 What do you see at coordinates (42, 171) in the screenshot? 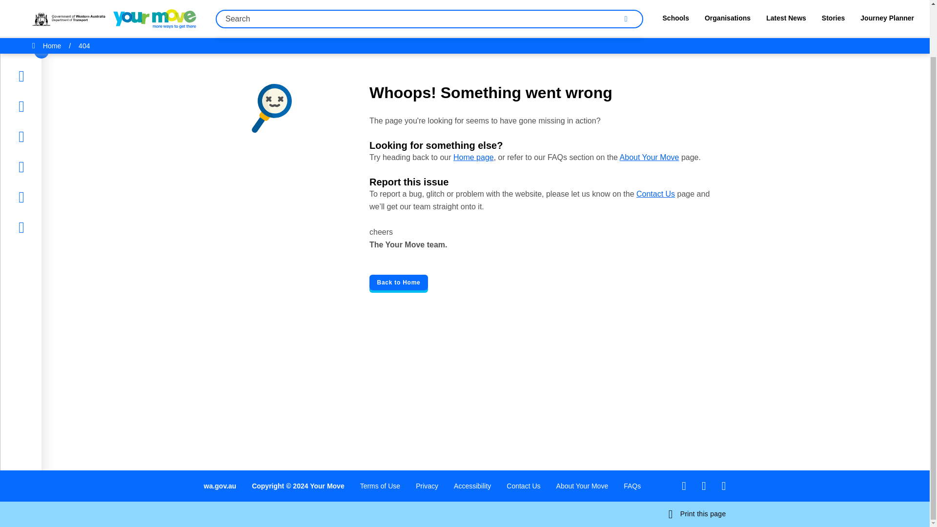
I see `Register` at bounding box center [42, 171].